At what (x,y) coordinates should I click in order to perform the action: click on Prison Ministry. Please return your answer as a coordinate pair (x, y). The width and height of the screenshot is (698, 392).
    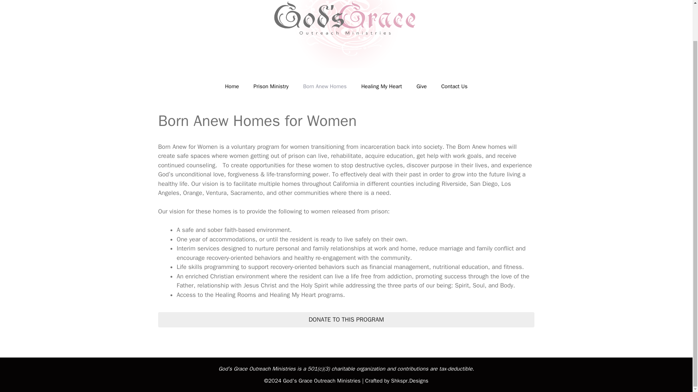
    Looking at the image, I should click on (270, 86).